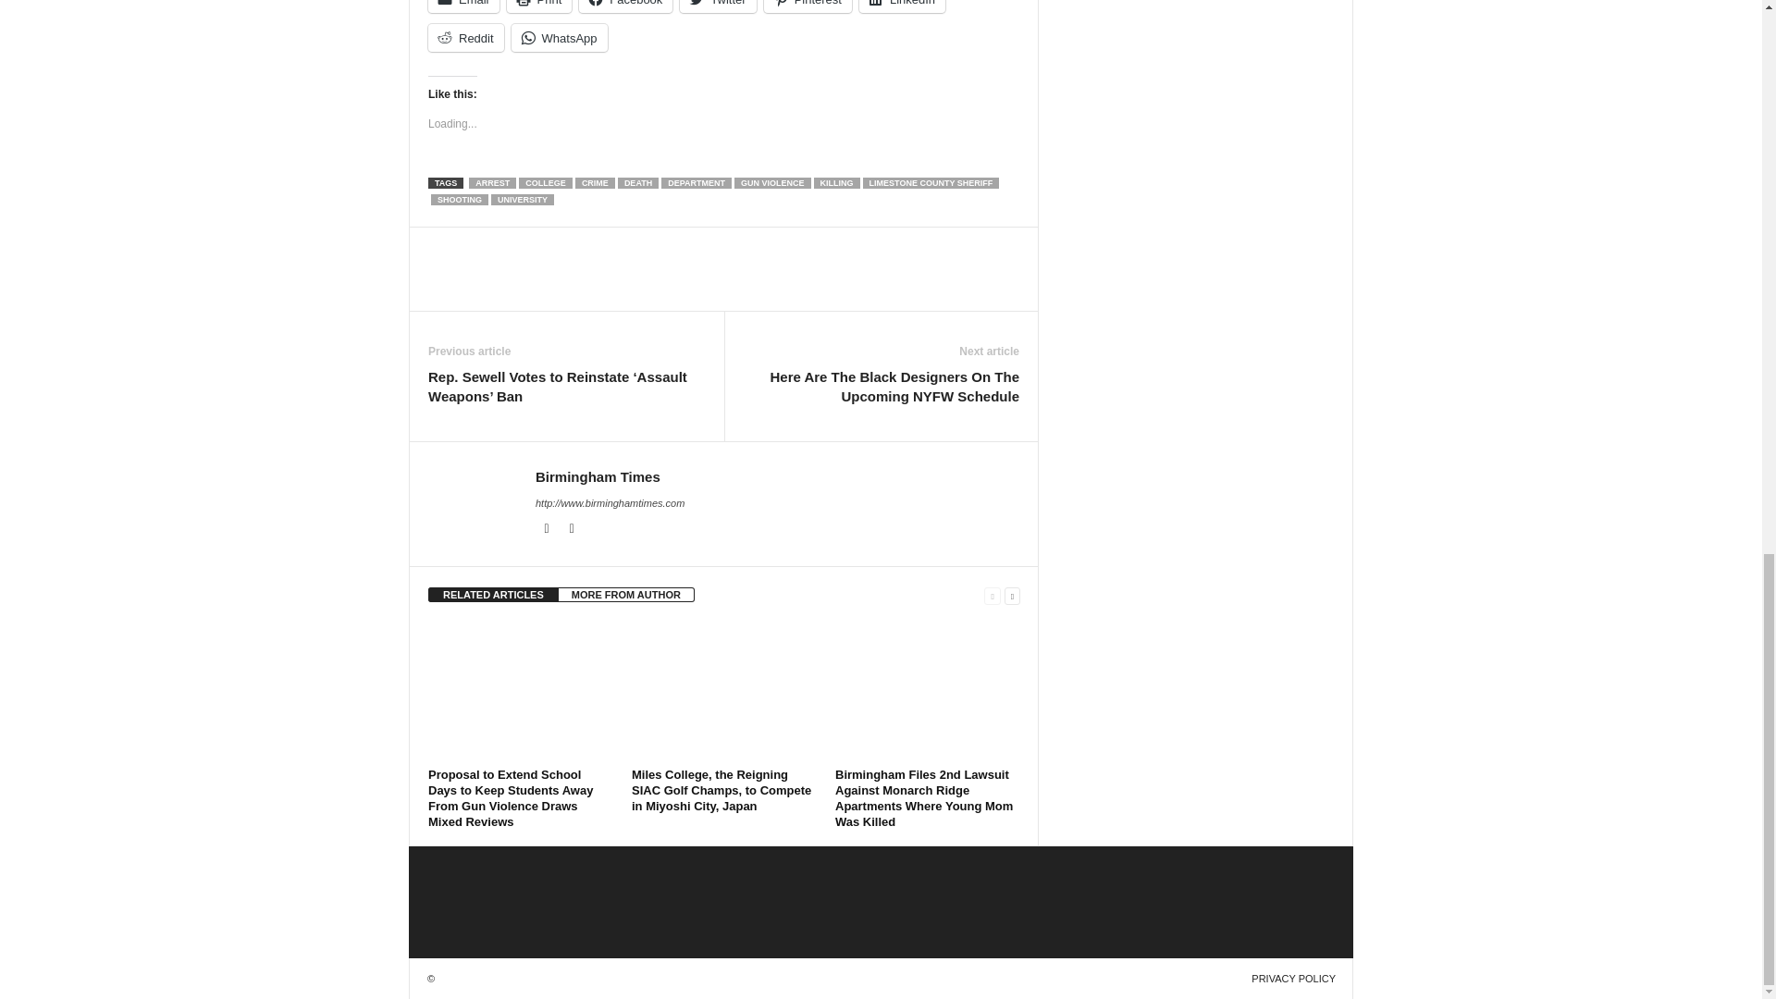  I want to click on Click to email a link to a friend, so click(462, 6).